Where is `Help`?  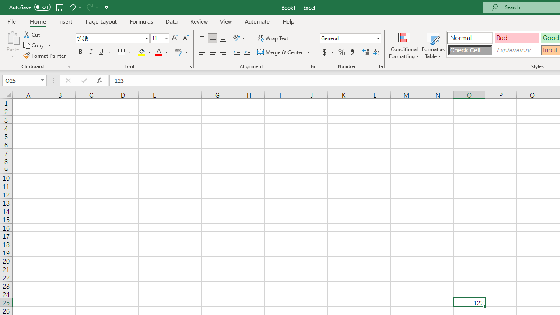 Help is located at coordinates (289, 21).